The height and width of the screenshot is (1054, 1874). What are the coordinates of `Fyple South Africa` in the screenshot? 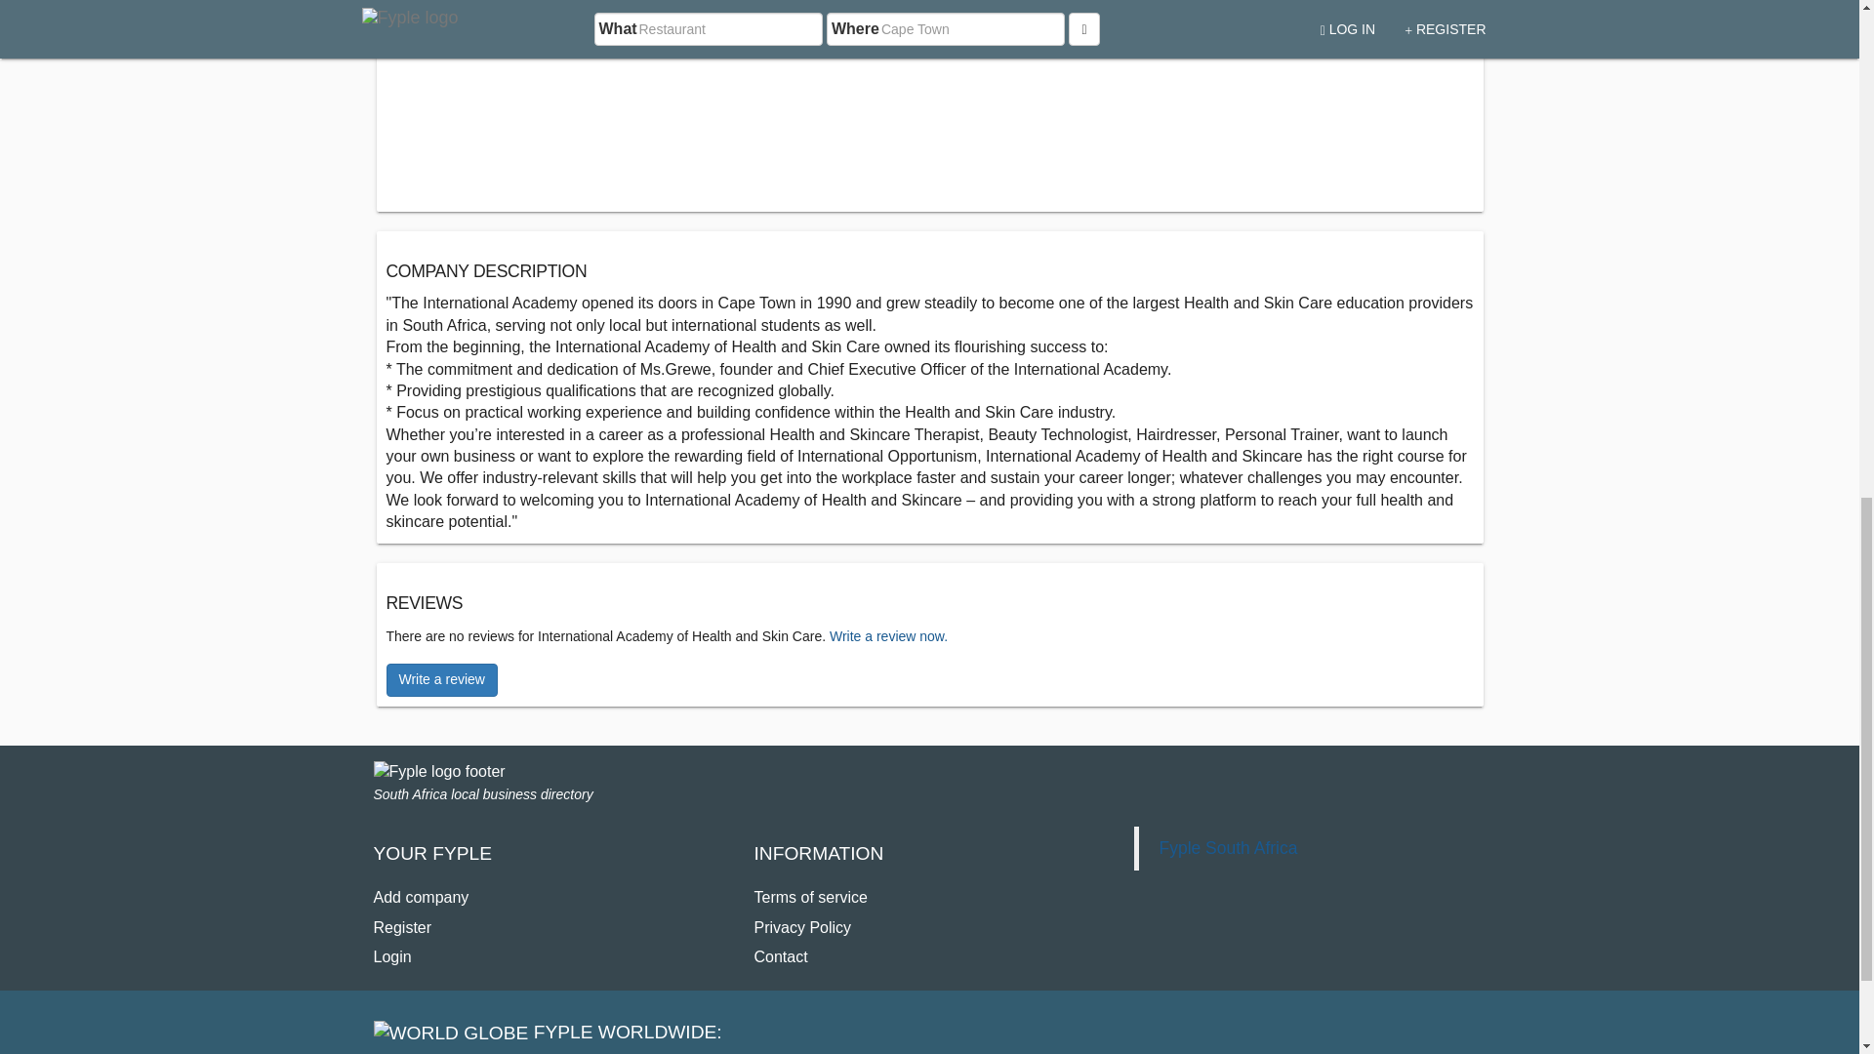 It's located at (1227, 847).